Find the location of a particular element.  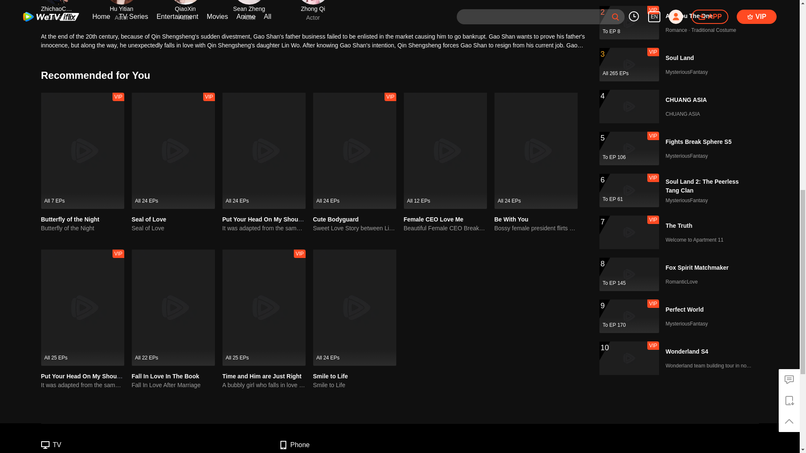

Butterfly of the Night is located at coordinates (82, 228).